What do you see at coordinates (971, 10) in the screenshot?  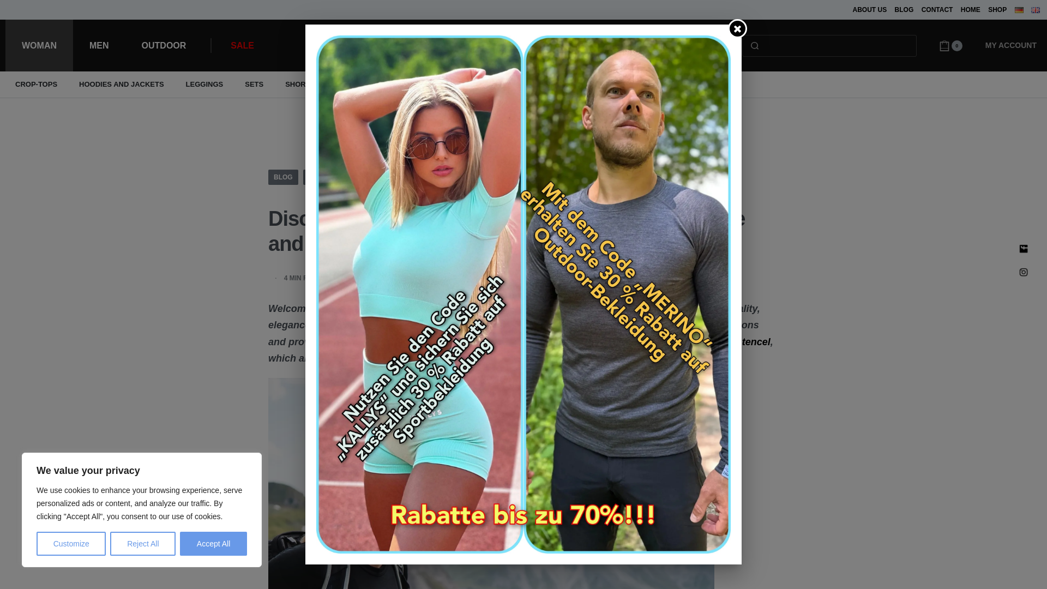 I see `HOME` at bounding box center [971, 10].